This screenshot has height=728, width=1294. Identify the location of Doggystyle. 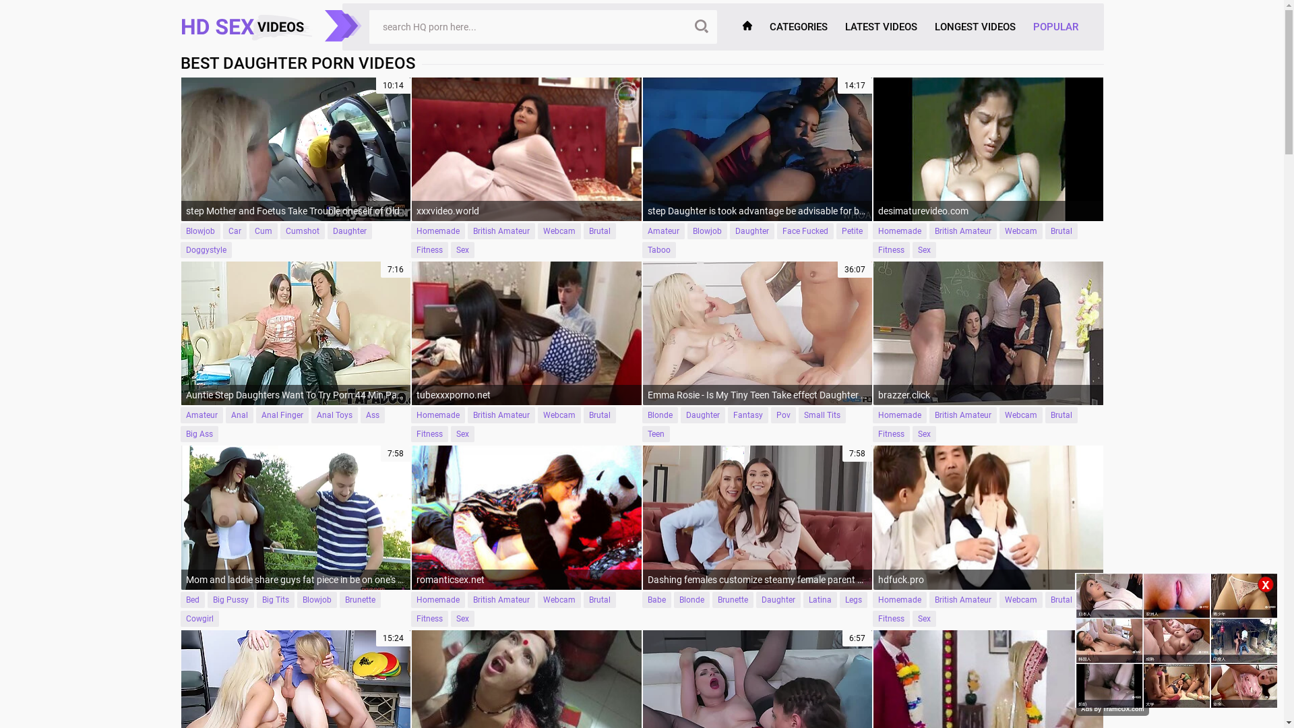
(206, 250).